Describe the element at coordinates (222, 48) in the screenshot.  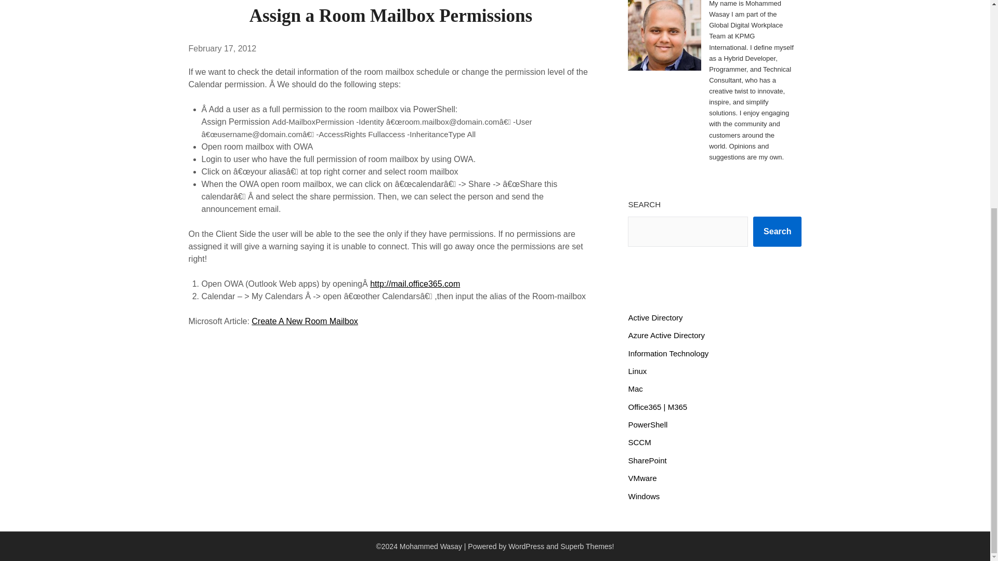
I see `February 17, 2012` at that location.